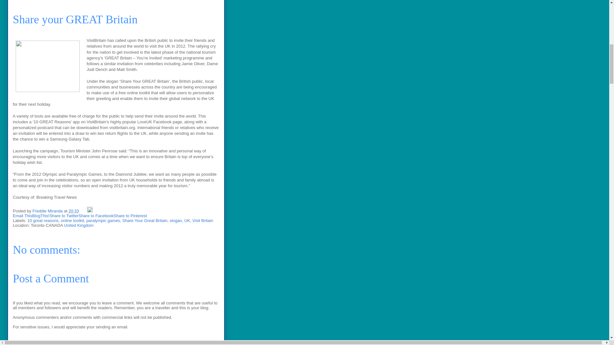 The image size is (614, 345). I want to click on Freddie Miranda, so click(48, 211).